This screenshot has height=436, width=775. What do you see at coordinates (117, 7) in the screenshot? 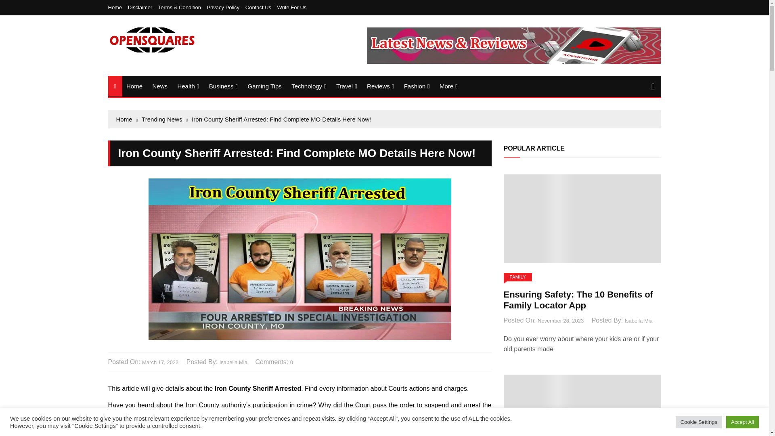
I see `Home` at bounding box center [117, 7].